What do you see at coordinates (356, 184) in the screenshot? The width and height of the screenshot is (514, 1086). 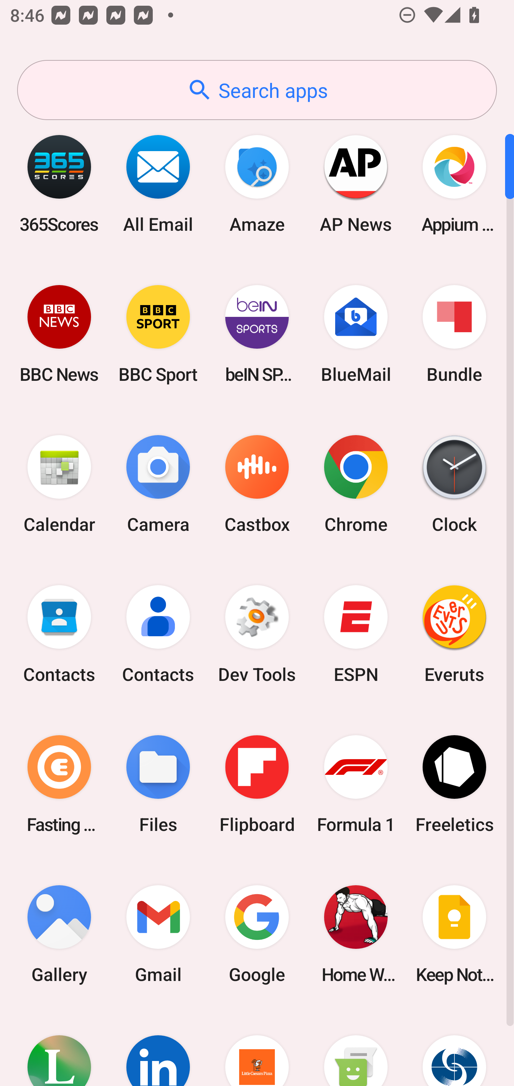 I see `AP News` at bounding box center [356, 184].